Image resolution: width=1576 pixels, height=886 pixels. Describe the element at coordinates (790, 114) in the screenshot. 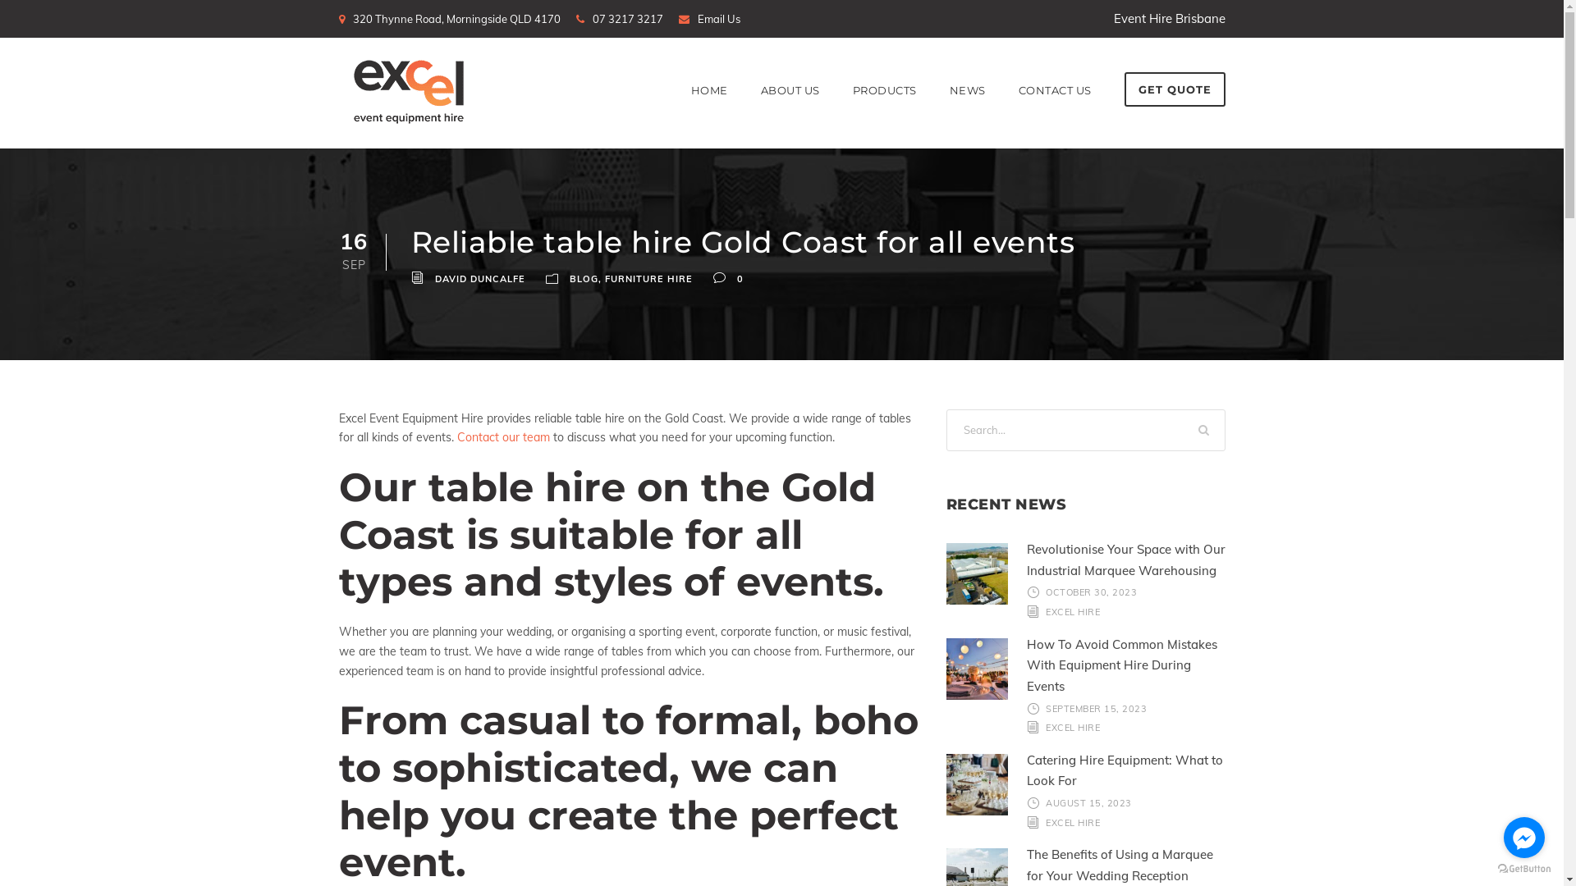

I see `ABOUT US` at that location.